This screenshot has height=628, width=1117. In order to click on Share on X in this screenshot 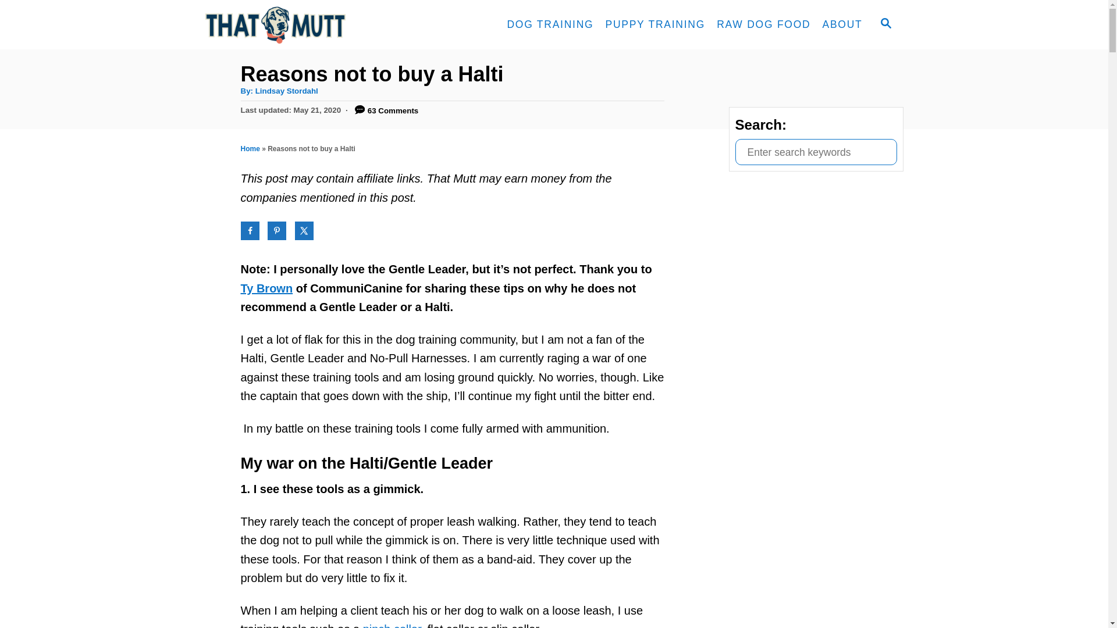, I will do `click(304, 230)`.